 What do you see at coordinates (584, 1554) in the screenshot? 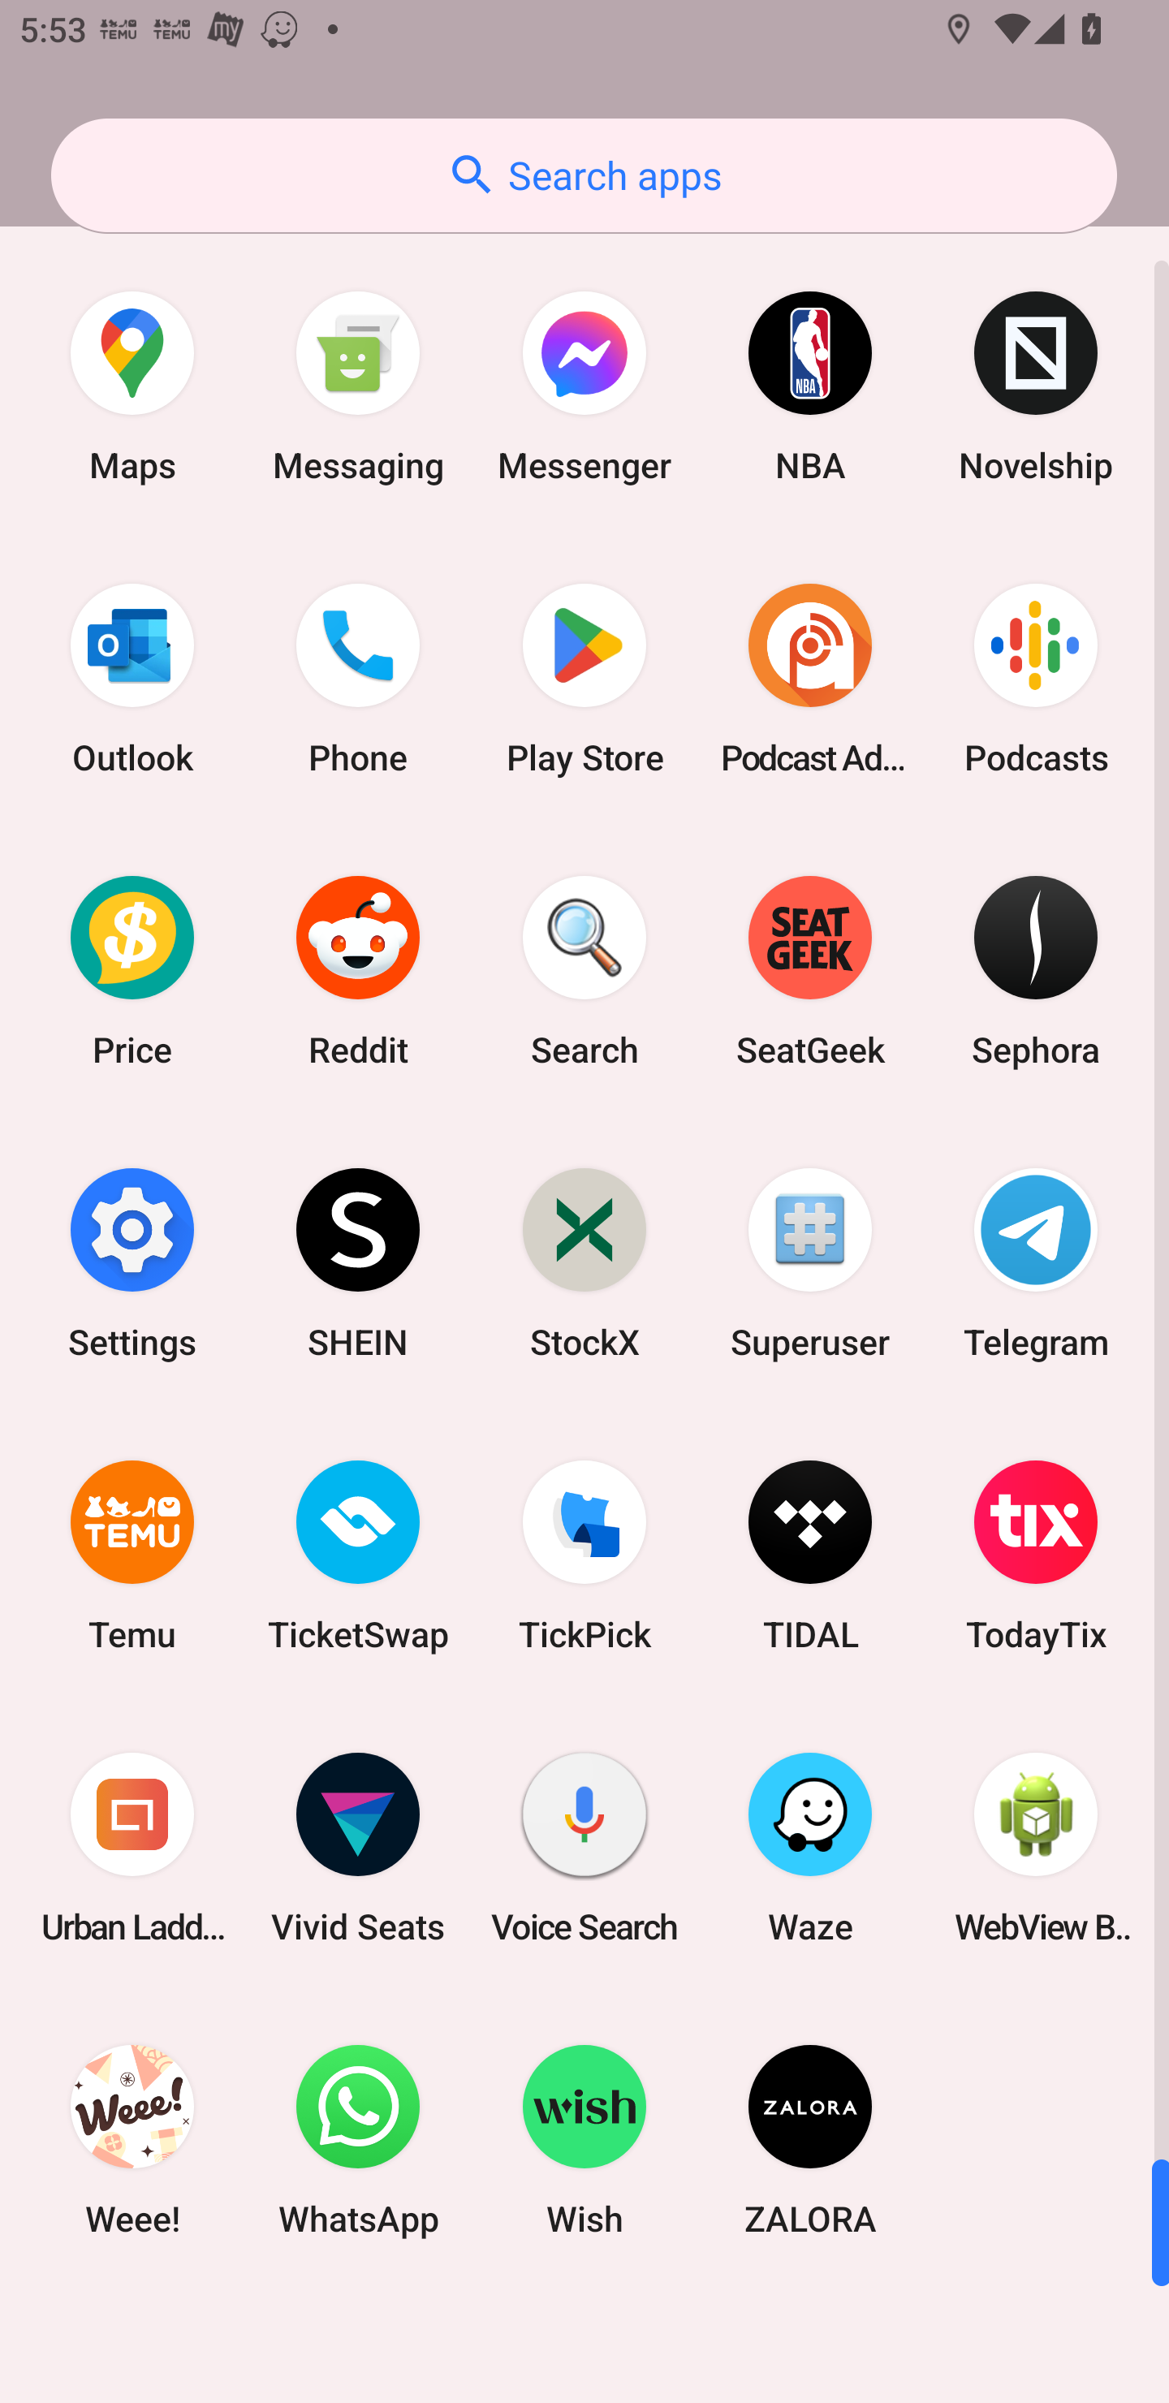
I see `TickPick` at bounding box center [584, 1554].